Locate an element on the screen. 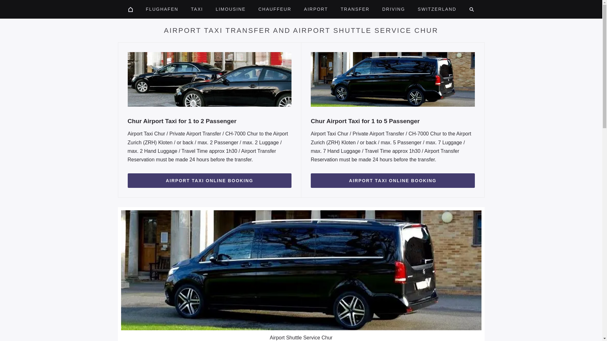  AIRPORT TAXI ONLINE BOOKING is located at coordinates (210, 181).